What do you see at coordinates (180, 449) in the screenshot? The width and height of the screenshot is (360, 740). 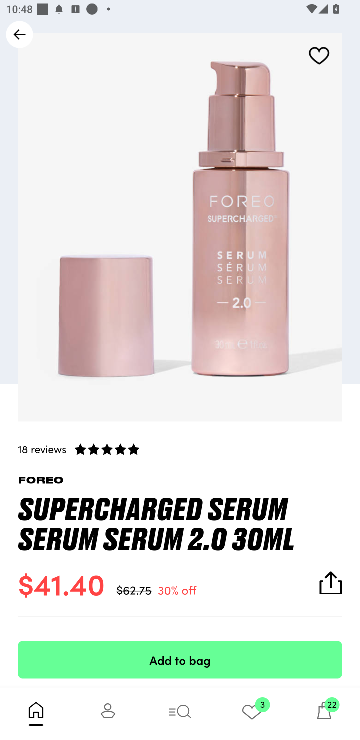 I see `18 reviews` at bounding box center [180, 449].